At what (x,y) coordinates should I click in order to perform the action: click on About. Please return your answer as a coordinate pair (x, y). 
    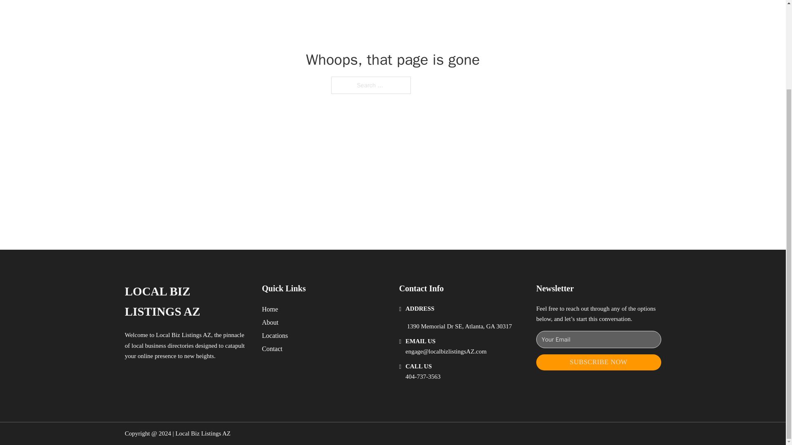
    Looking at the image, I should click on (270, 322).